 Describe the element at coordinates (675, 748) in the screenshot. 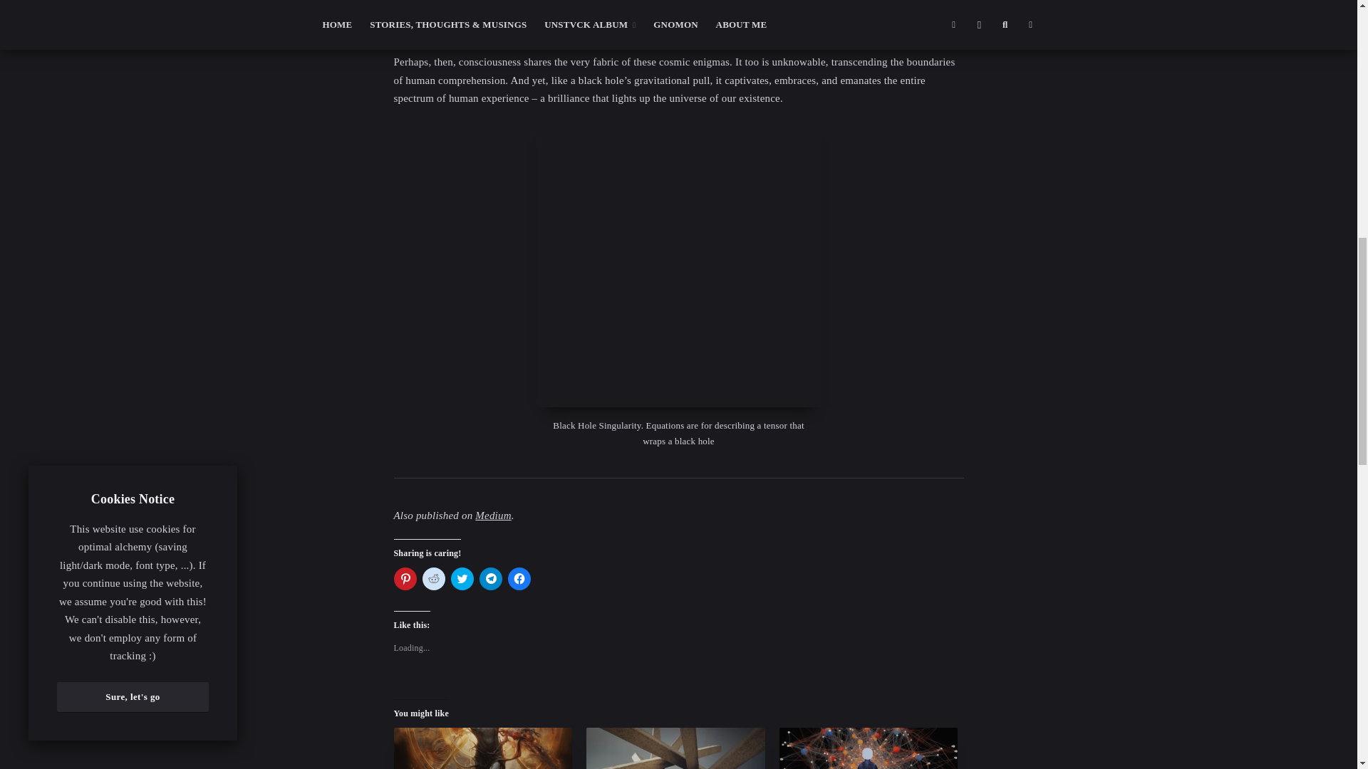

I see `Why Can Life Be So Fucking Hard?` at that location.